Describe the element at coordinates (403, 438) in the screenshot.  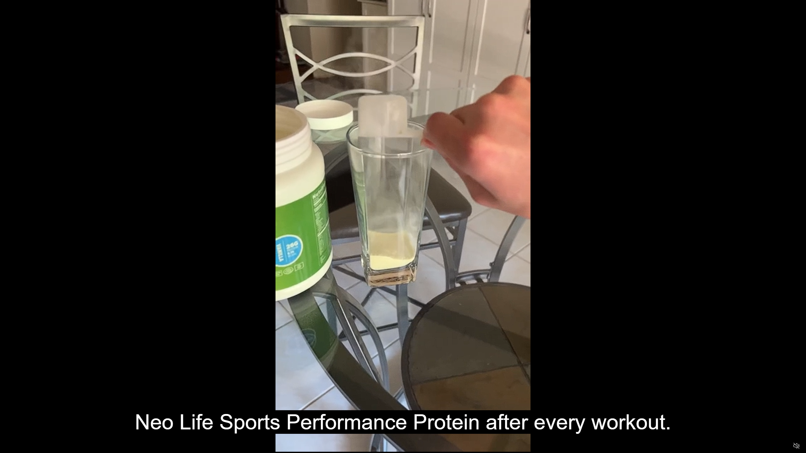
I see `Progress Bar` at that location.